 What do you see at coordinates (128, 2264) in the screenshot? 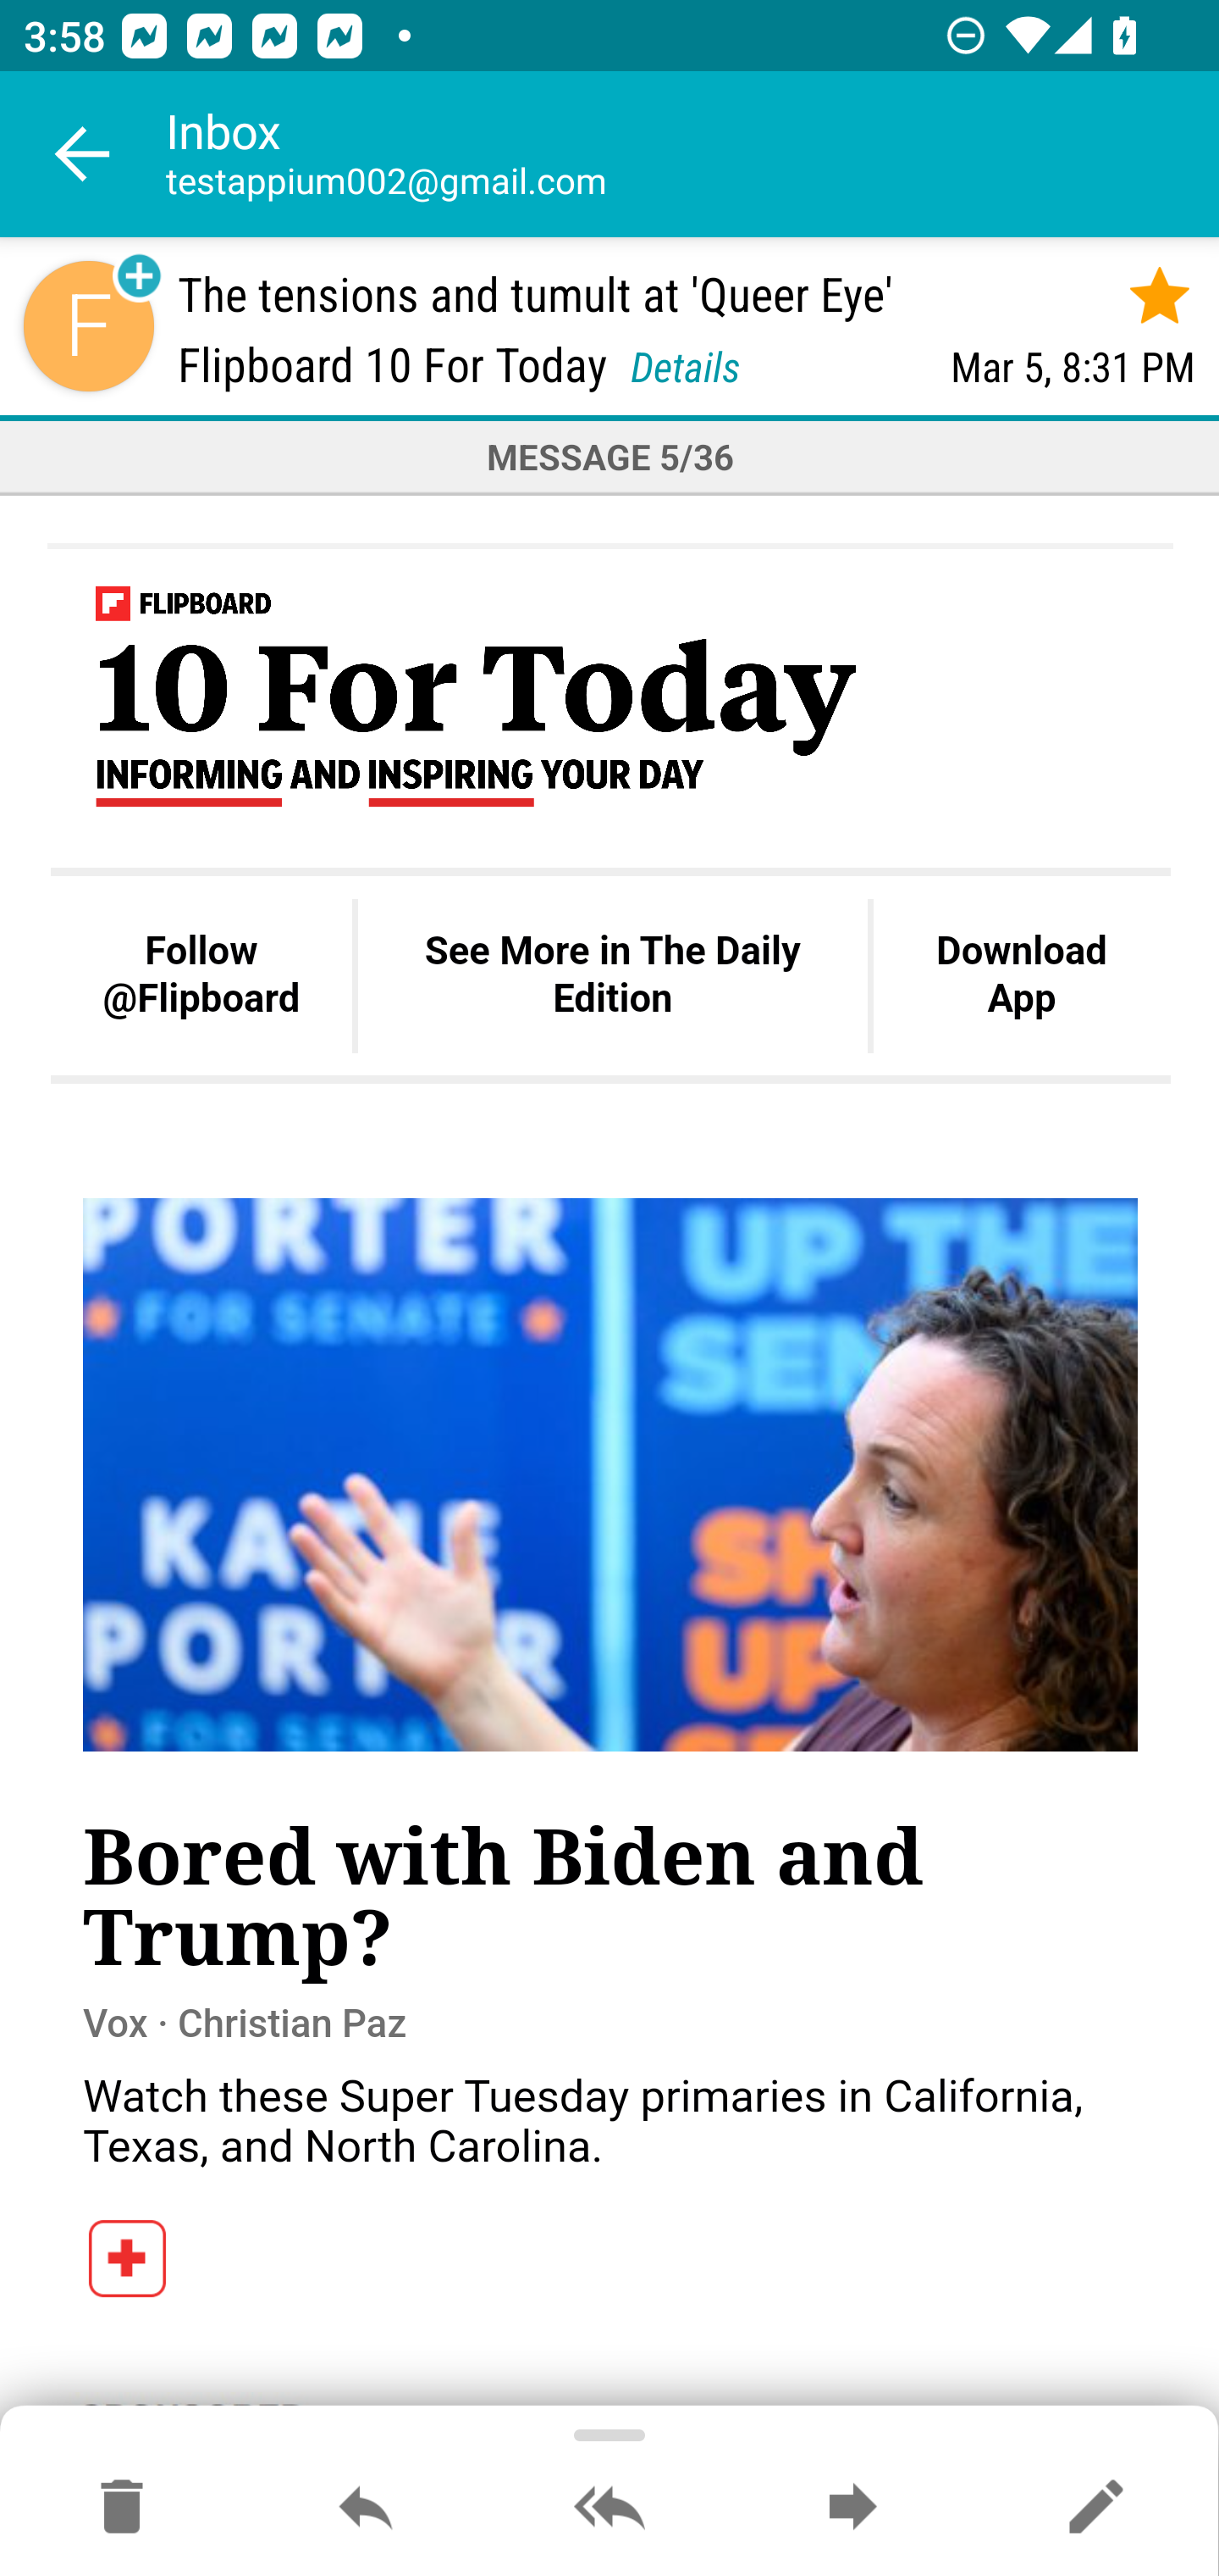
I see `FLIP ` at bounding box center [128, 2264].